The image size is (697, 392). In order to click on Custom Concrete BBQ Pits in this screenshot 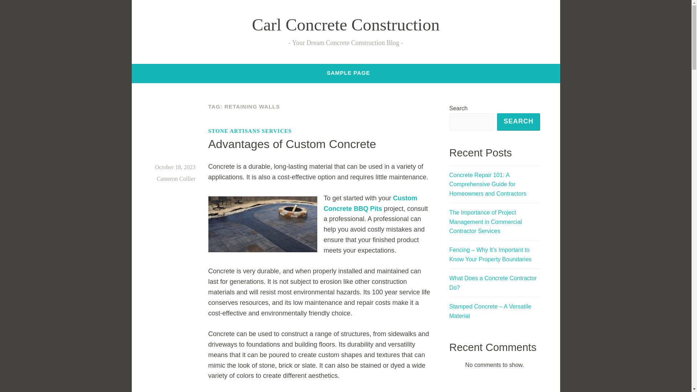, I will do `click(371, 203)`.